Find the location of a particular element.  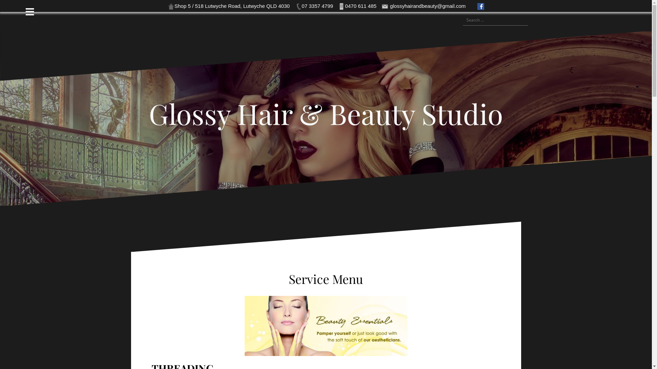

glossyhairandbeauty@gmail.com is located at coordinates (424, 6).